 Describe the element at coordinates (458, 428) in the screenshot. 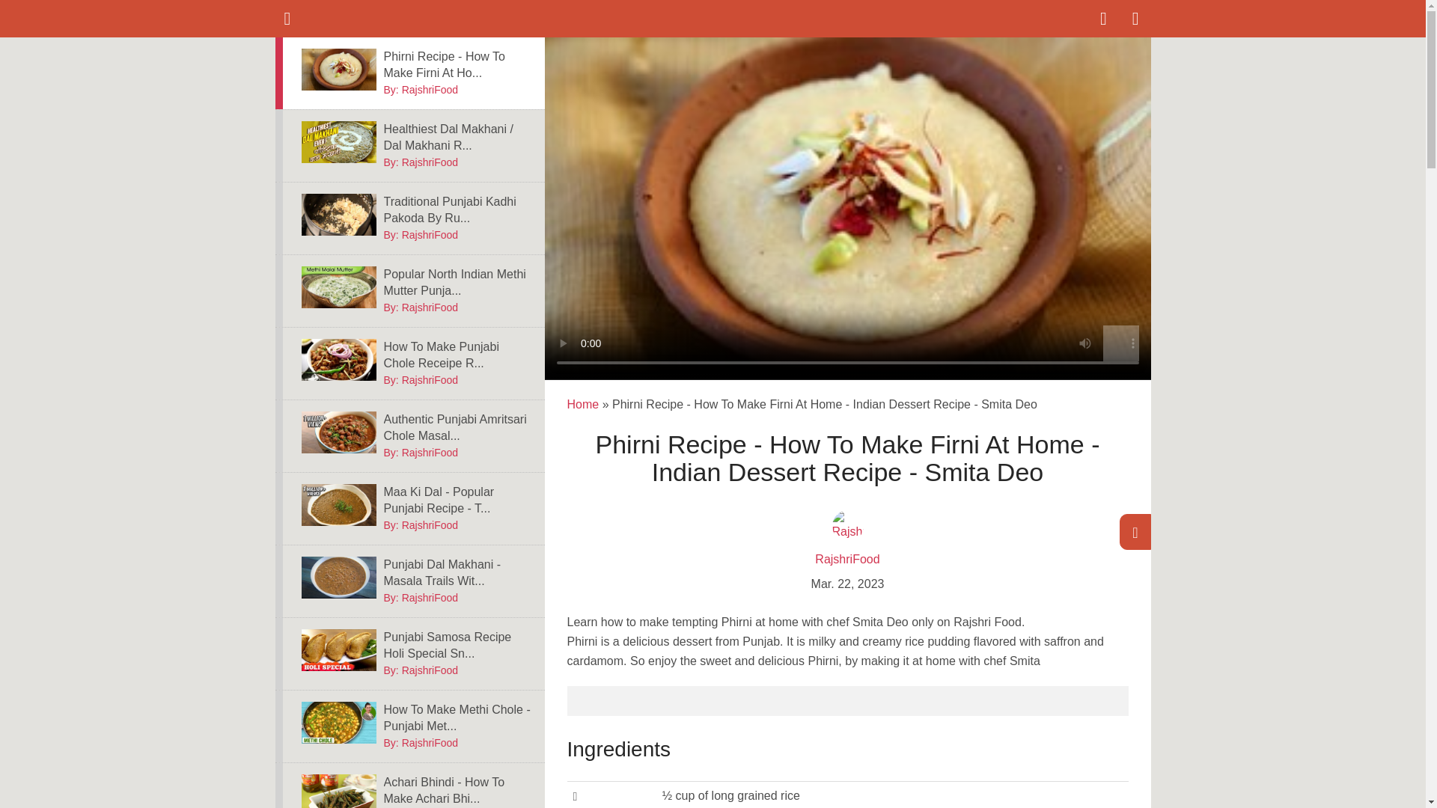

I see `Popular North Indian Methi Mutter Punjabi Recipe By Ruchi` at that location.